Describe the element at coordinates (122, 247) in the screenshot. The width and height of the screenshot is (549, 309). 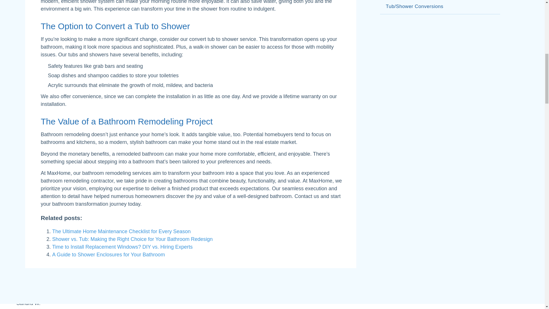
I see `Time to Install Replacement Windows? DIY vs. Hiring Experts` at that location.